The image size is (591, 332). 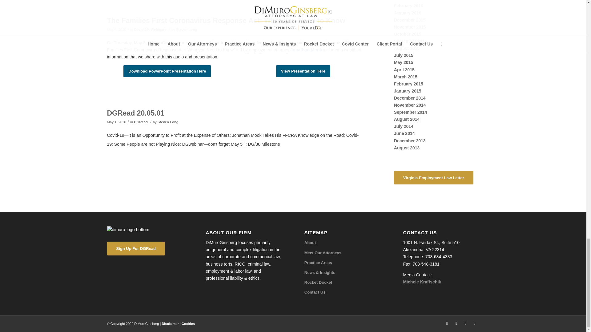 I want to click on Facebook, so click(x=465, y=323).